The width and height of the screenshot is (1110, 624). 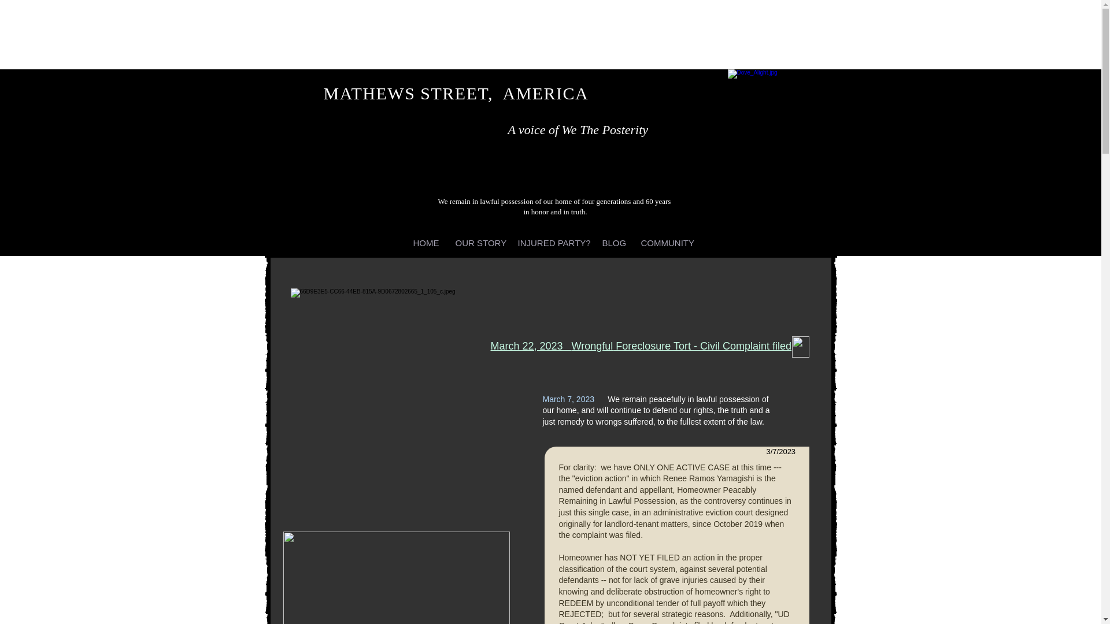 I want to click on BLOG, so click(x=612, y=242).